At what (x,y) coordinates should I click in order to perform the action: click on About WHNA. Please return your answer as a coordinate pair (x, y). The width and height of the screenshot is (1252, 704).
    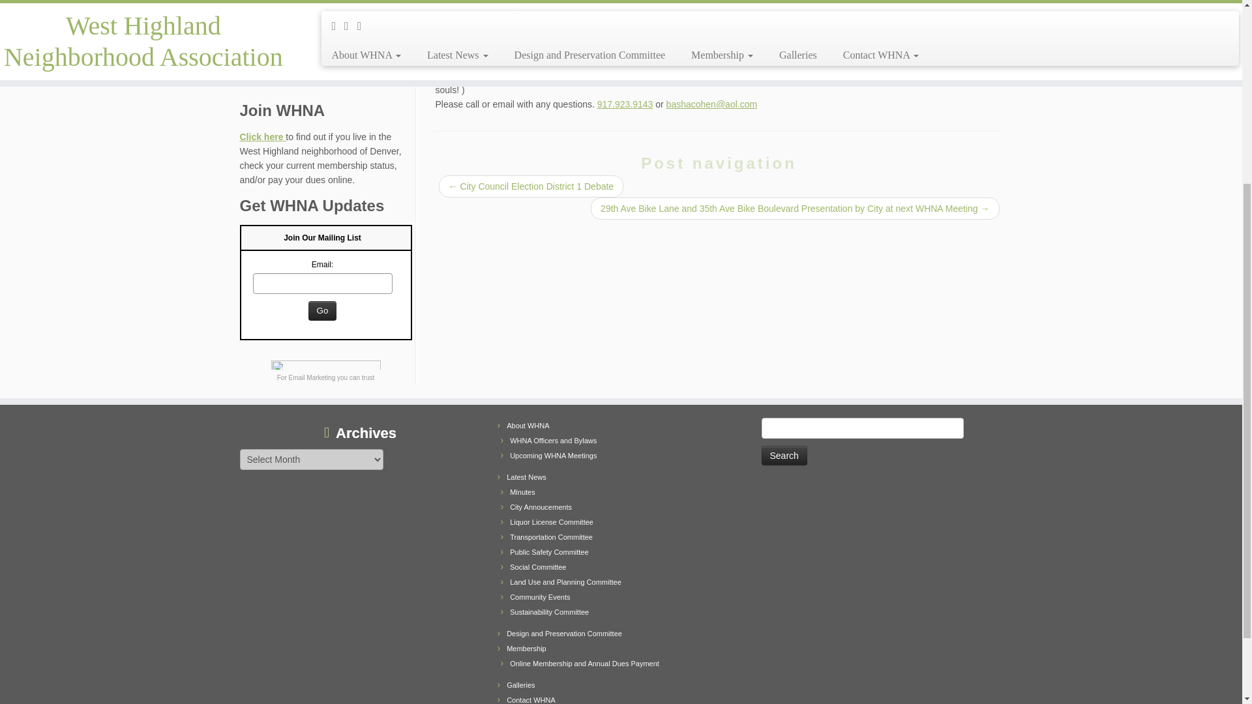
    Looking at the image, I should click on (528, 425).